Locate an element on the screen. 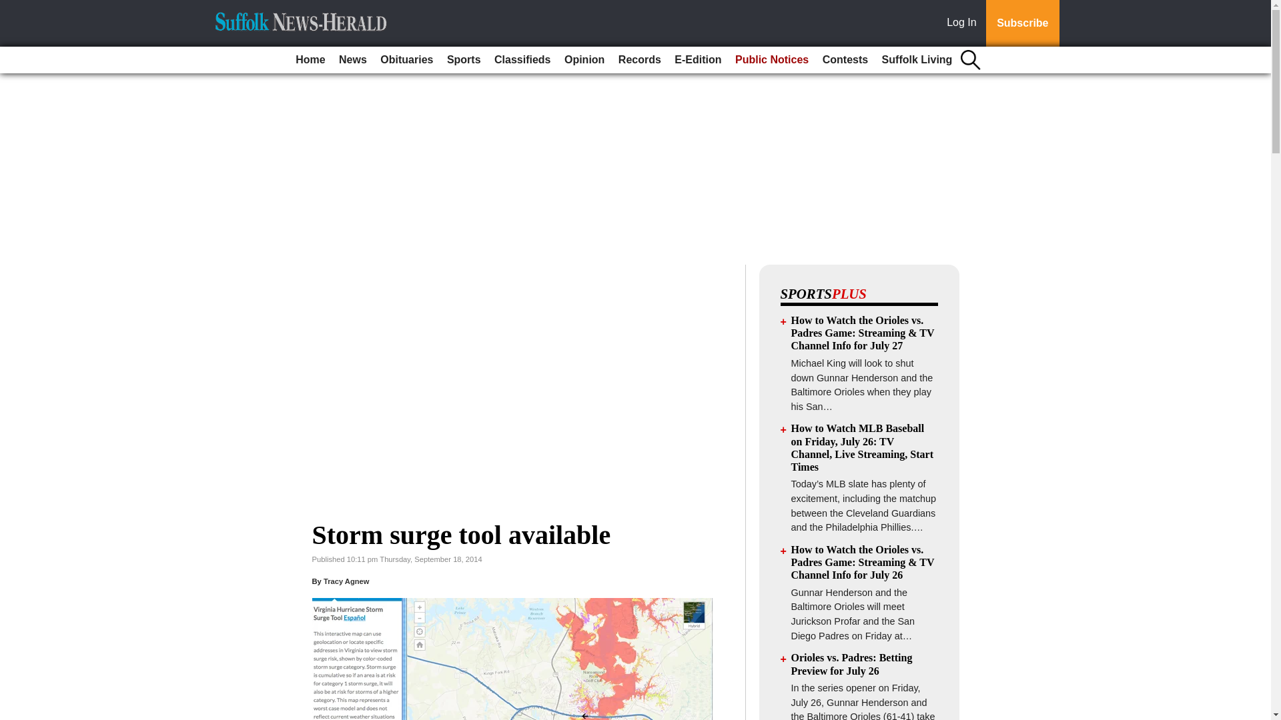 The image size is (1281, 720). Suffolk Living is located at coordinates (917, 60).